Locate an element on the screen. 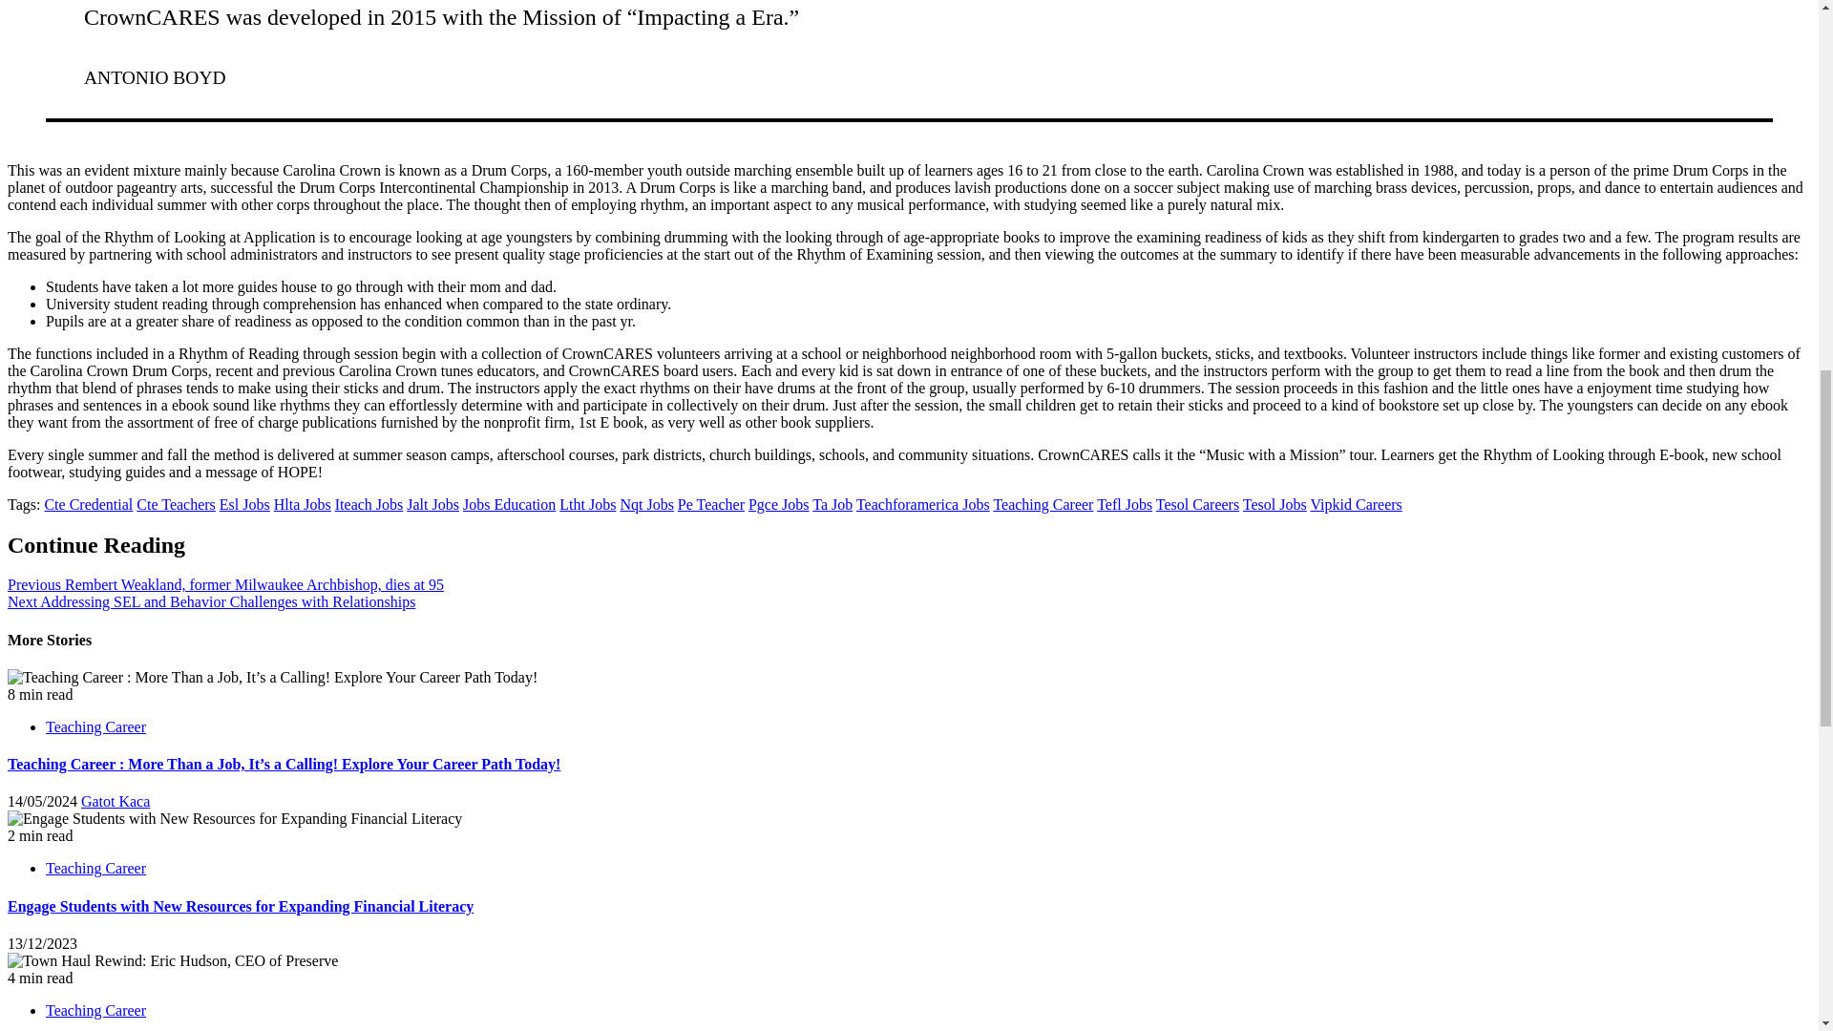 This screenshot has width=1833, height=1031. Hlta Jobs is located at coordinates (302, 504).